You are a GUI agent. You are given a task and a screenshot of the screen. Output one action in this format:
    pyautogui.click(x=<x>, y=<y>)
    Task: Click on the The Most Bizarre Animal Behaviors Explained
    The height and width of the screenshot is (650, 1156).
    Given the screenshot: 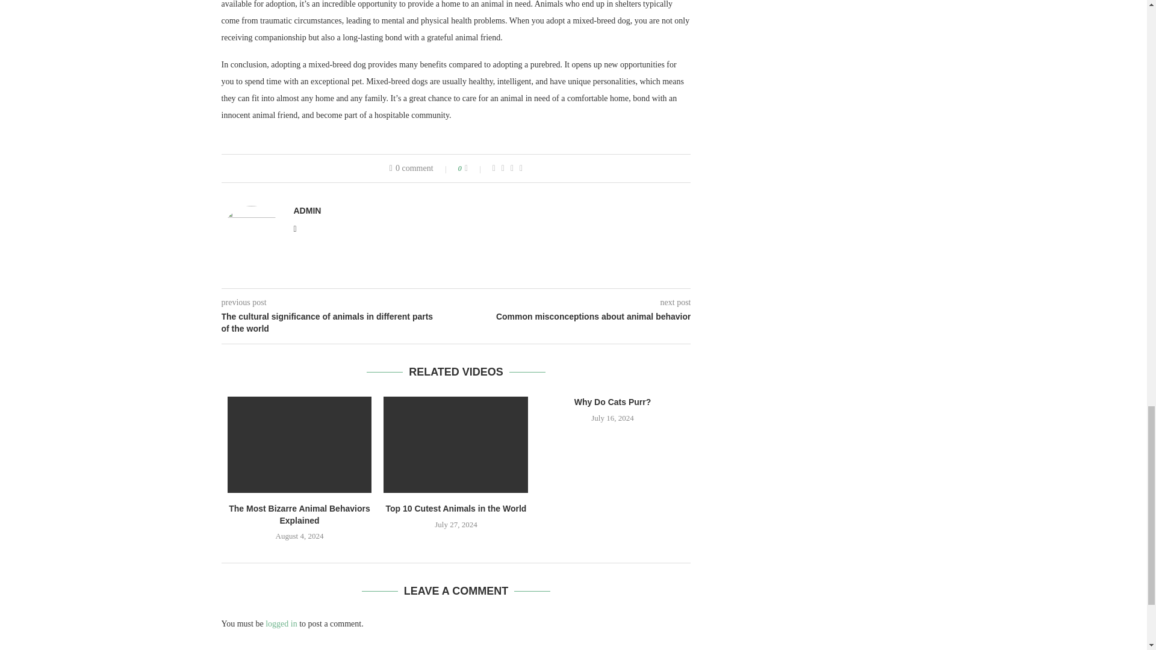 What is the action you would take?
    pyautogui.click(x=300, y=444)
    